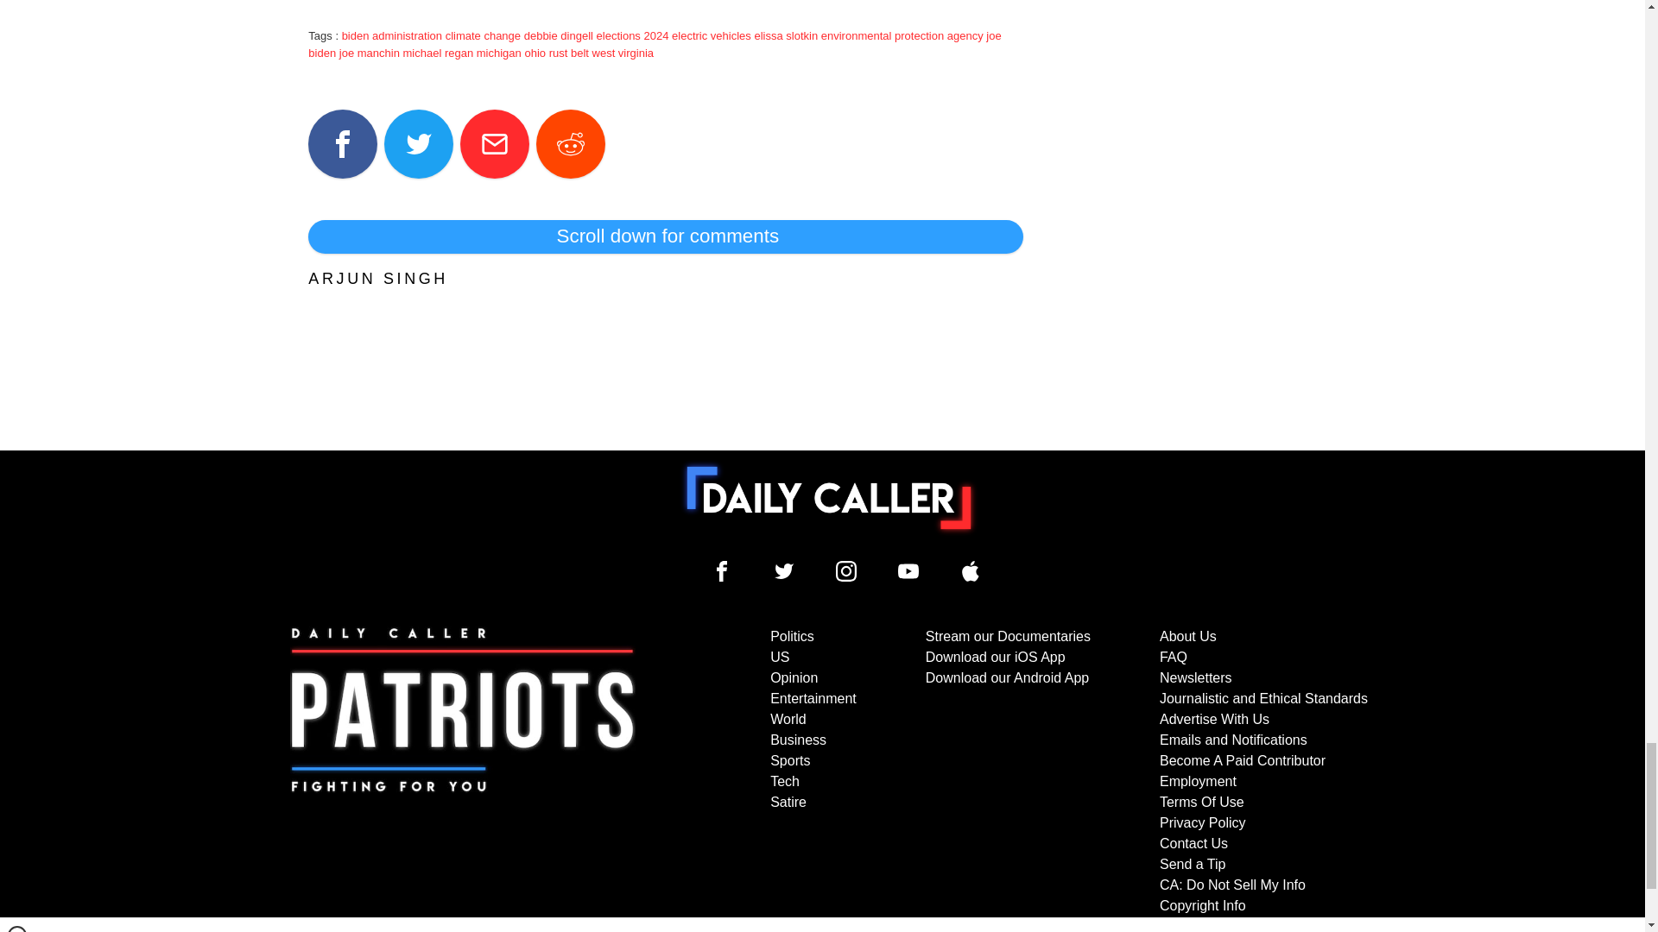 The width and height of the screenshot is (1658, 932). I want to click on Daily Caller Instagram, so click(846, 571).